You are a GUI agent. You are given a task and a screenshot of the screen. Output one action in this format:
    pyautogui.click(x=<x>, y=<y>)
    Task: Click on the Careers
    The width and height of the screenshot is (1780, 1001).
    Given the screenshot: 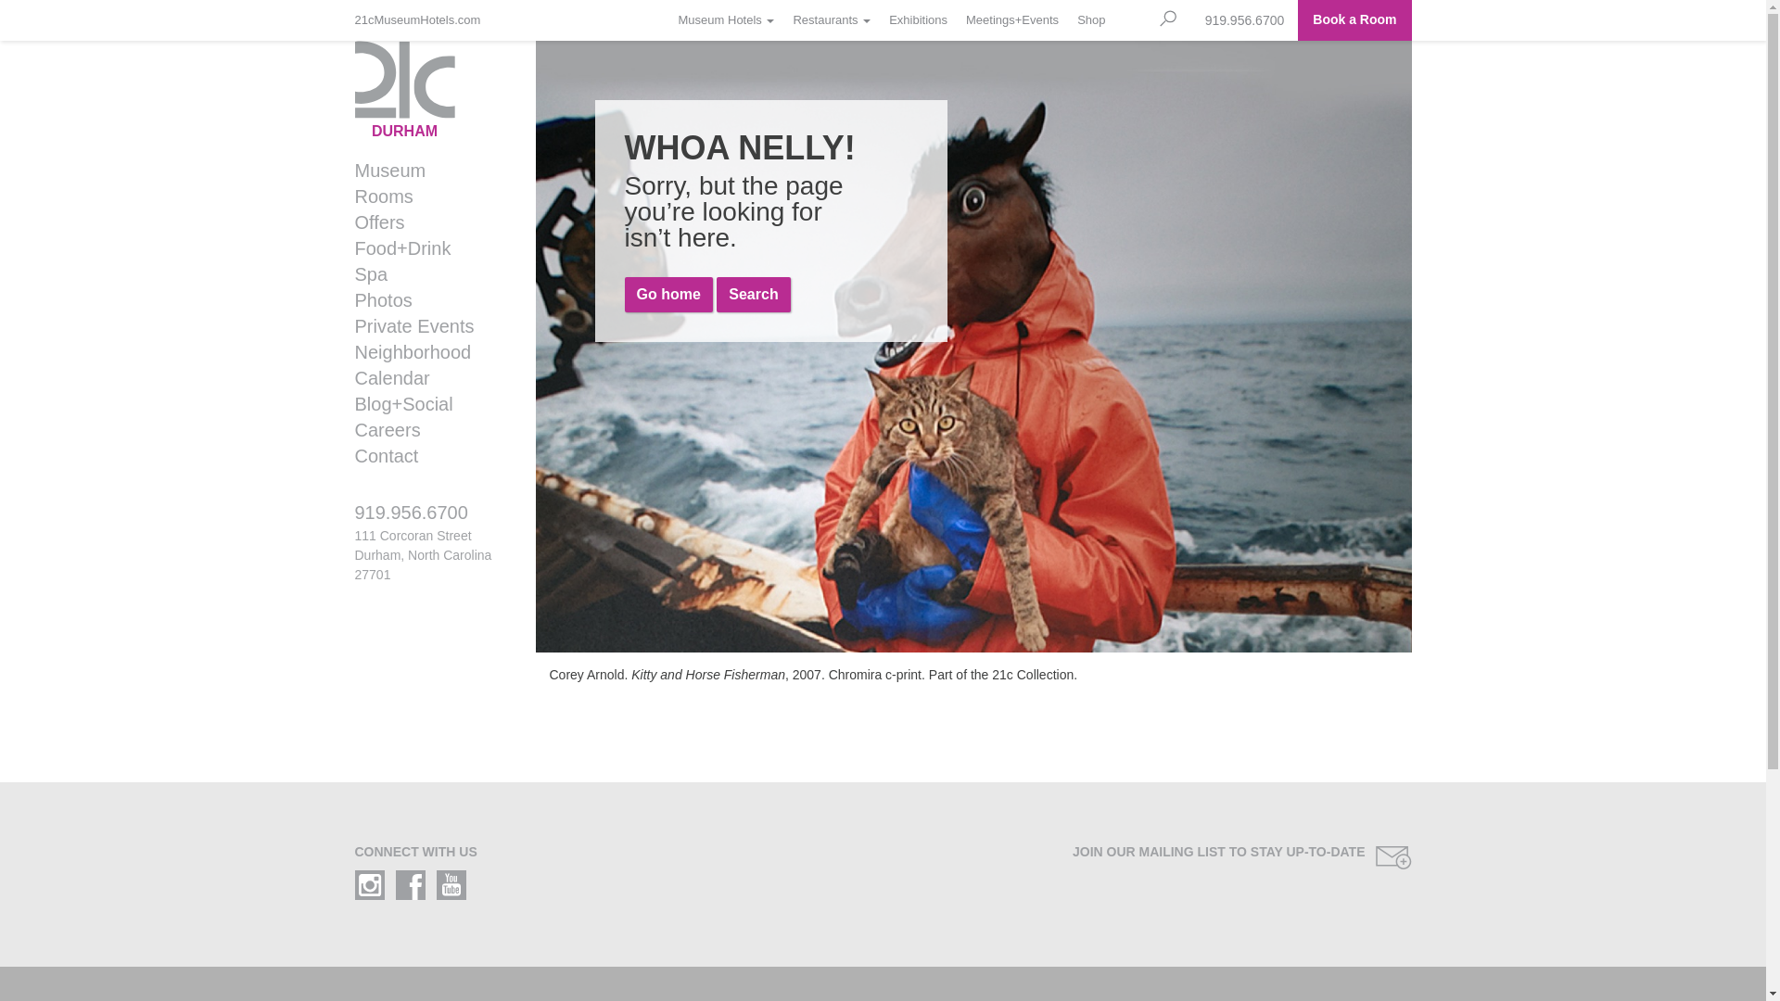 What is the action you would take?
    pyautogui.click(x=425, y=430)
    